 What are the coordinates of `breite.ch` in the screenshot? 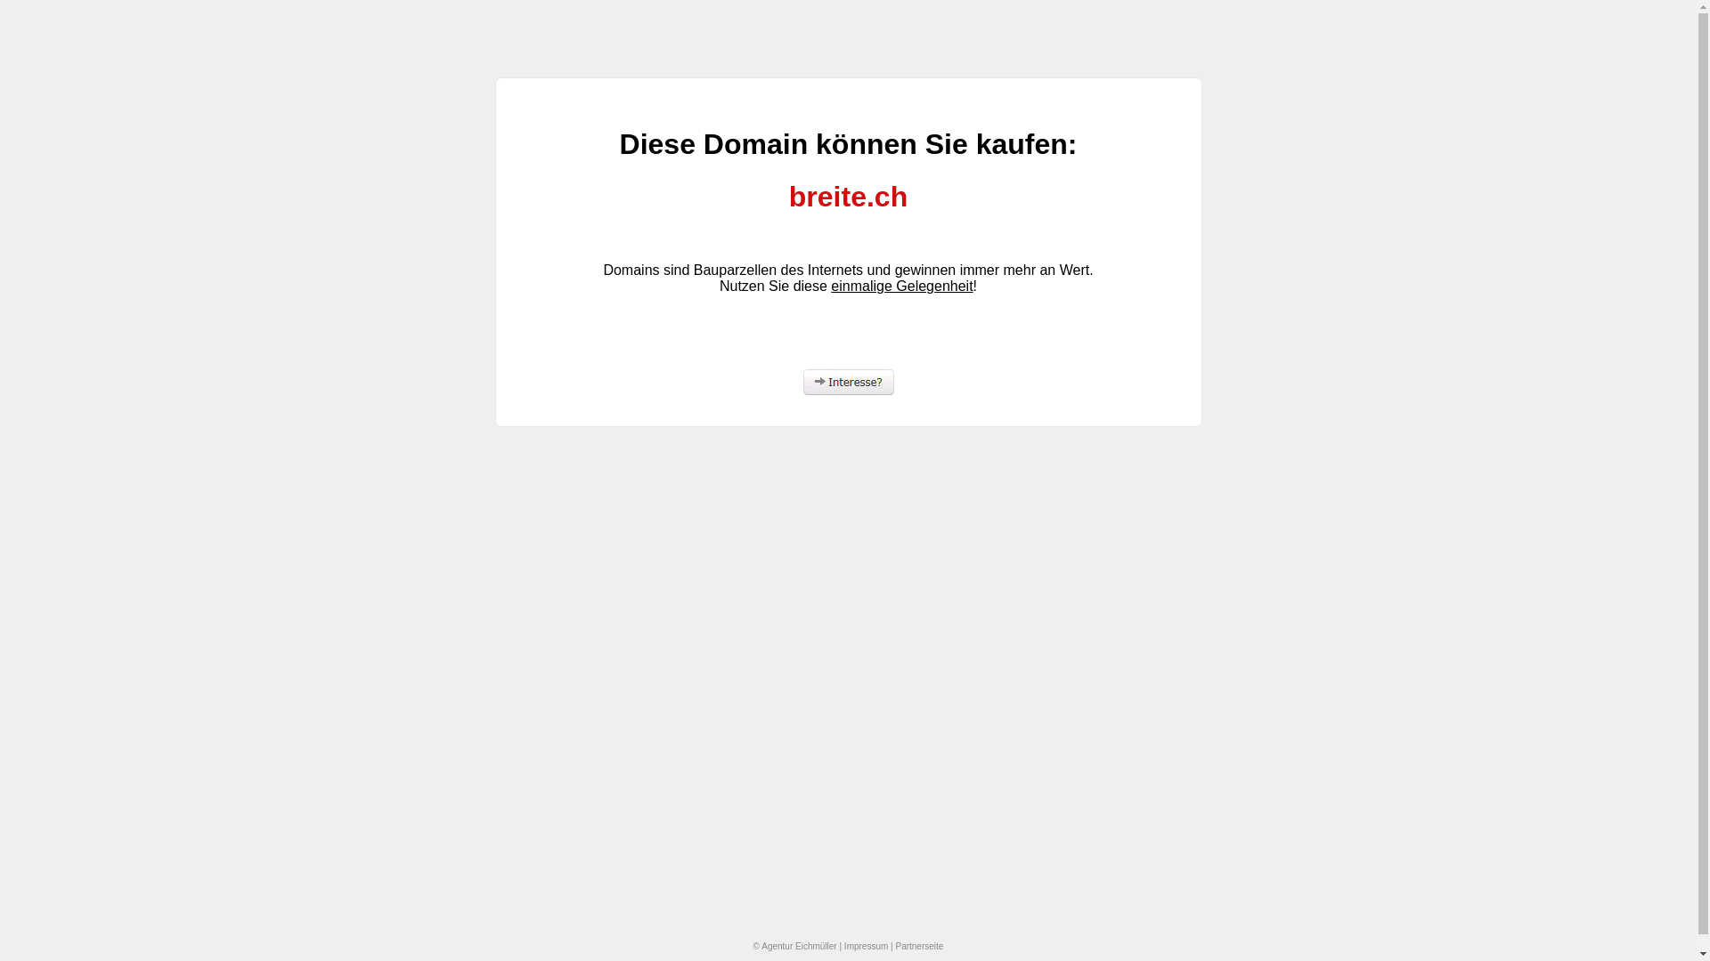 It's located at (848, 198).